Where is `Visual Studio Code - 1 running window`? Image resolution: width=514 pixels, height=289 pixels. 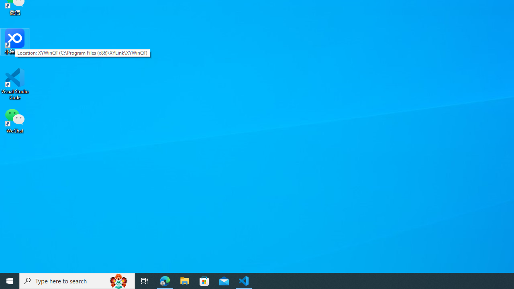
Visual Studio Code - 1 running window is located at coordinates (244, 281).